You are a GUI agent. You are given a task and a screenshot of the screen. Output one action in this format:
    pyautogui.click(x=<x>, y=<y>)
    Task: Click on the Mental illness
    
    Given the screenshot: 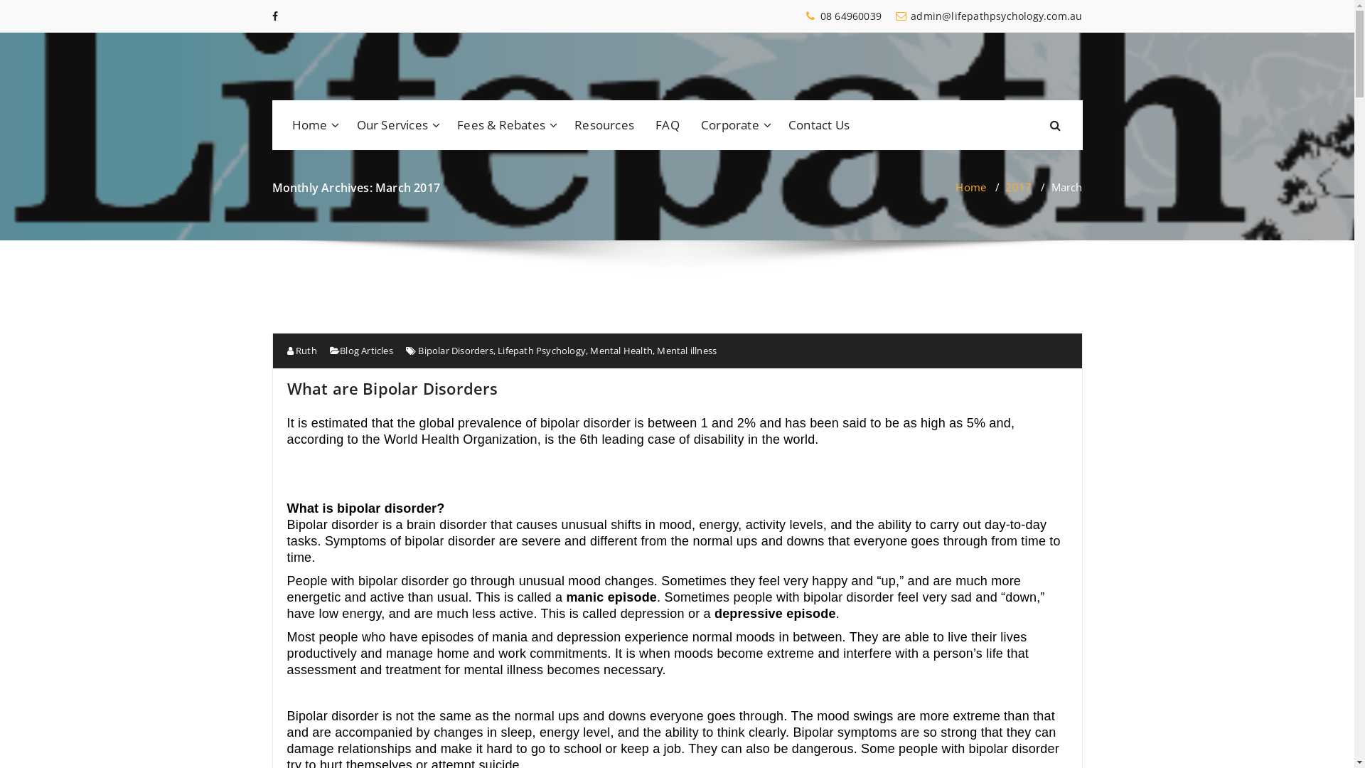 What is the action you would take?
    pyautogui.click(x=687, y=351)
    